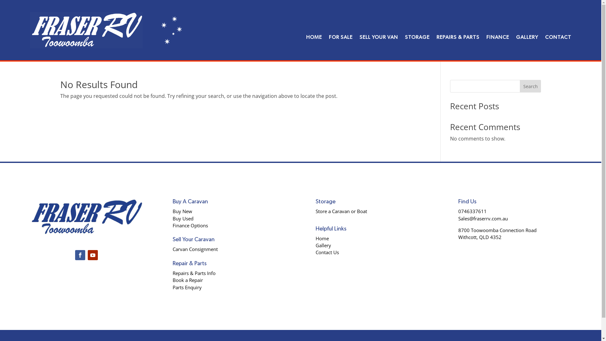 The height and width of the screenshot is (341, 606). What do you see at coordinates (558, 33) in the screenshot?
I see `CONTACT` at bounding box center [558, 33].